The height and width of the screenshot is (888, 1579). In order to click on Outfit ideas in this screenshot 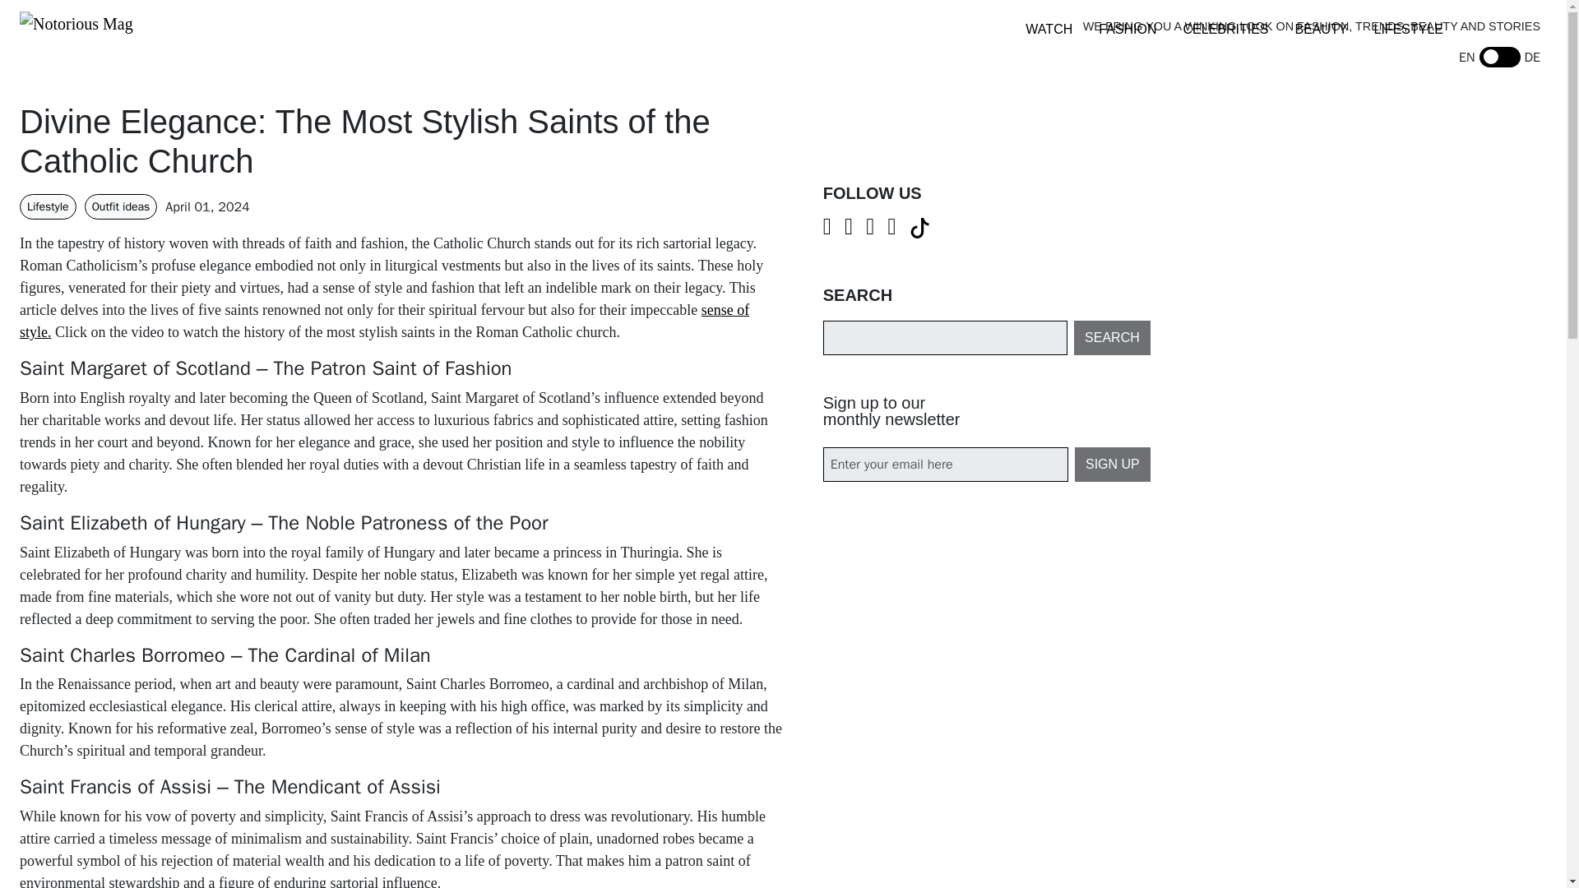, I will do `click(122, 206)`.